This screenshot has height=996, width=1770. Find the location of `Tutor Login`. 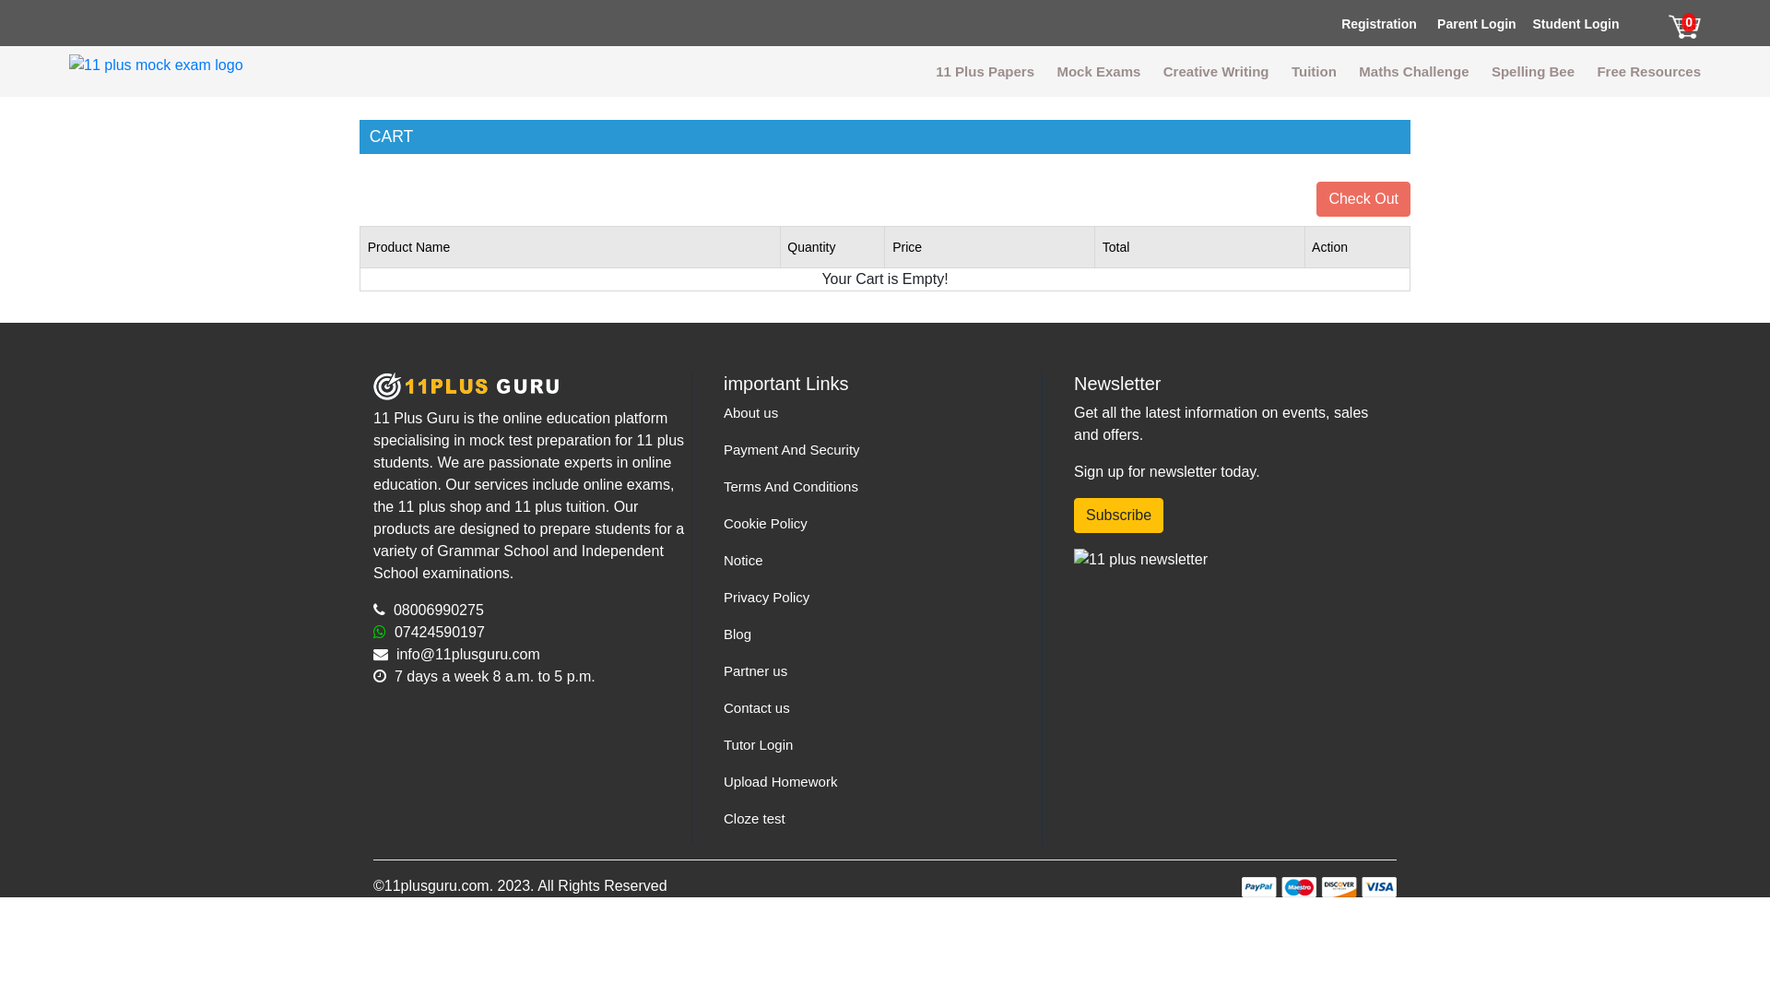

Tutor Login is located at coordinates (758, 745).